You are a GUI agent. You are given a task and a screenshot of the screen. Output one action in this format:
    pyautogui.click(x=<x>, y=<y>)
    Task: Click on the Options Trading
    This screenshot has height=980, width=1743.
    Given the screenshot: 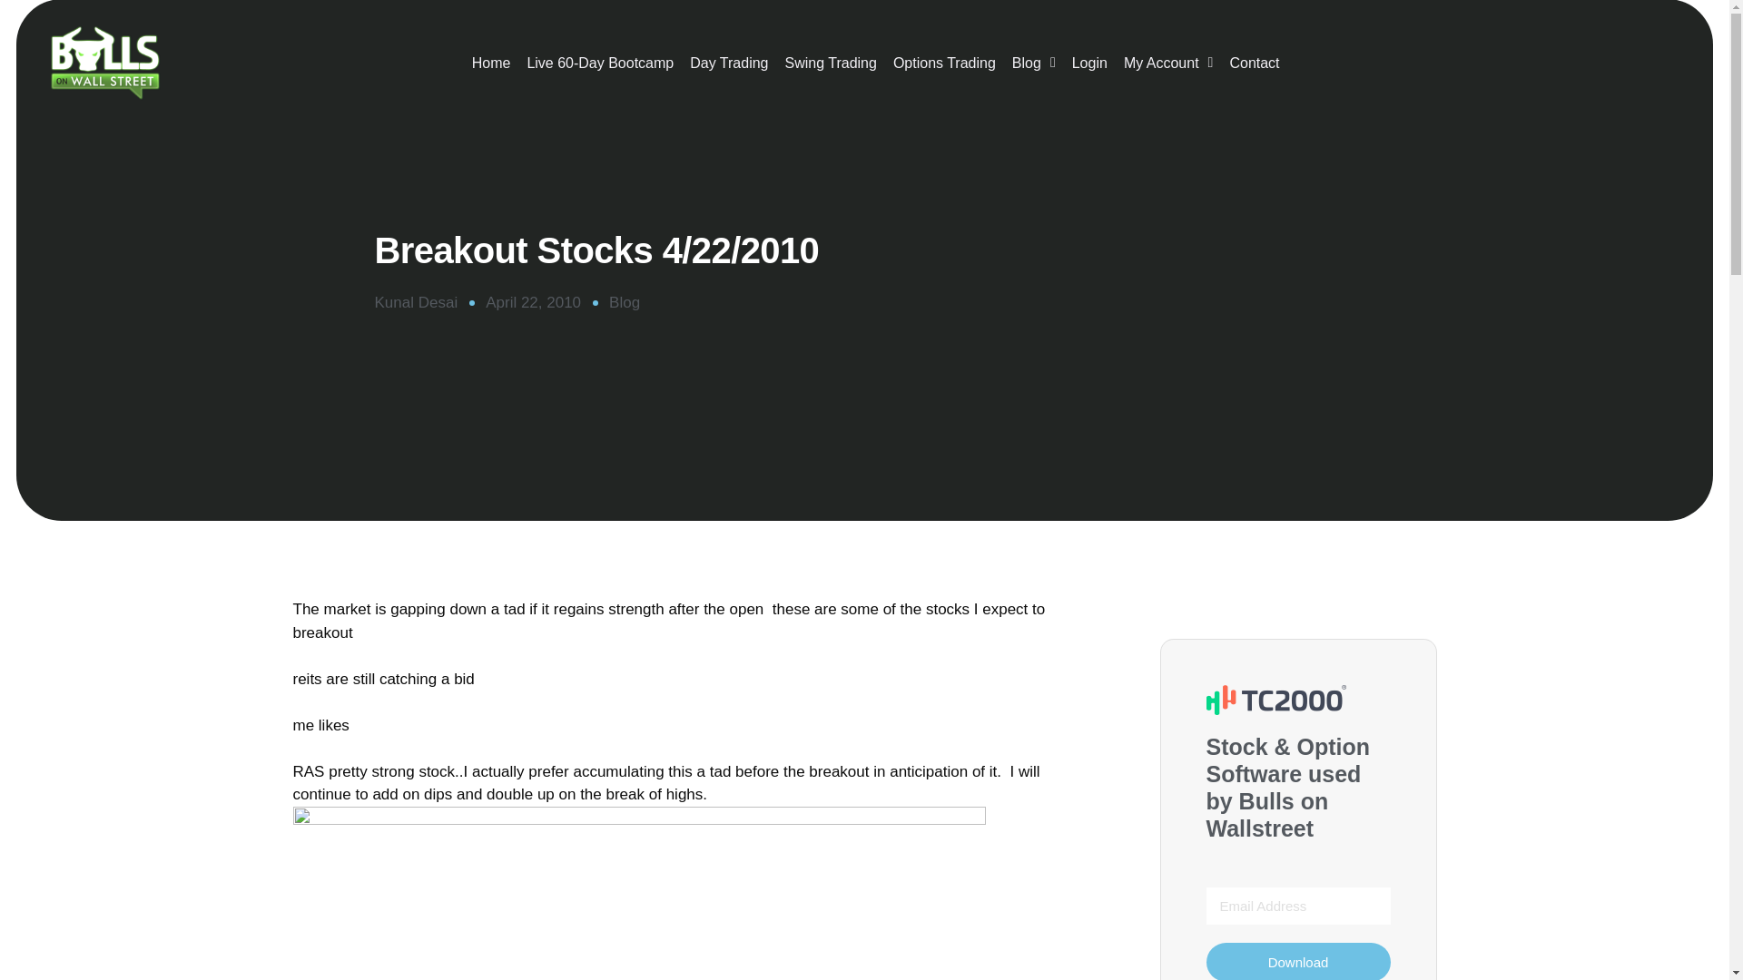 What is the action you would take?
    pyautogui.click(x=944, y=64)
    